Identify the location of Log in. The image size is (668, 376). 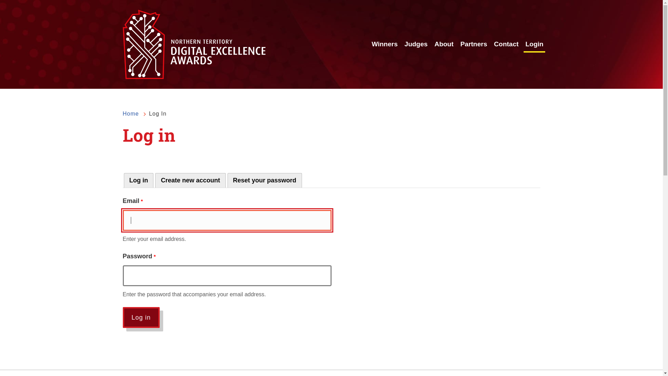
(141, 318).